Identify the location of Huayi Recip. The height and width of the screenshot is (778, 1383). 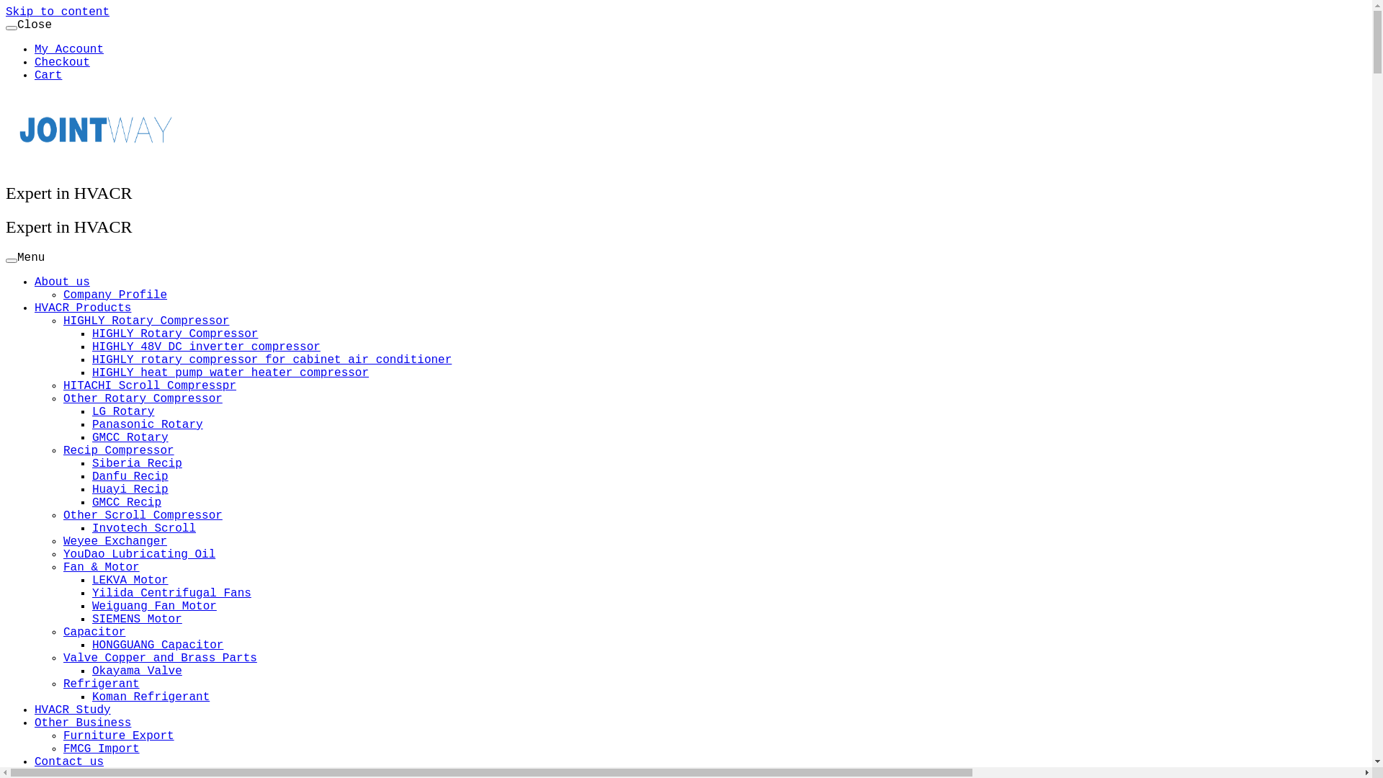
(130, 490).